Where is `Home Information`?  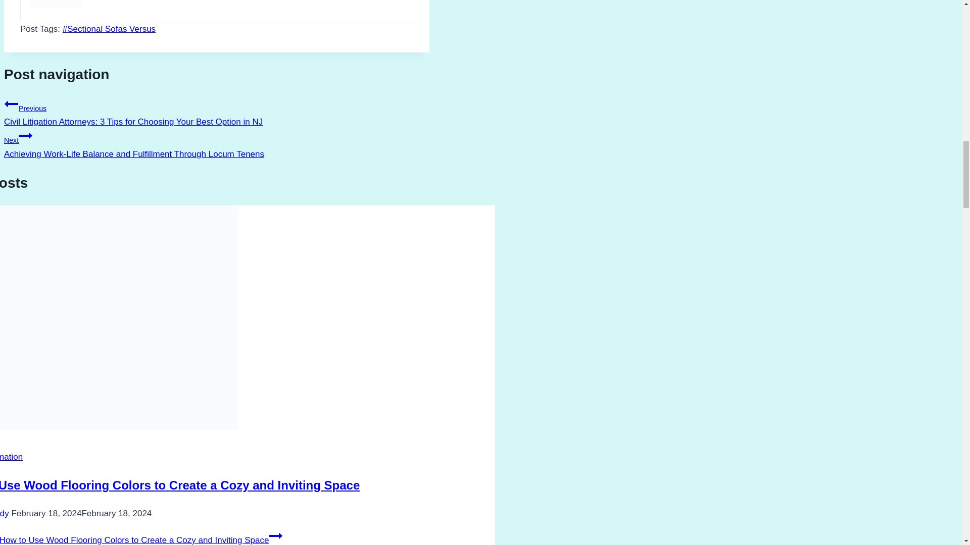
Home Information is located at coordinates (11, 457).